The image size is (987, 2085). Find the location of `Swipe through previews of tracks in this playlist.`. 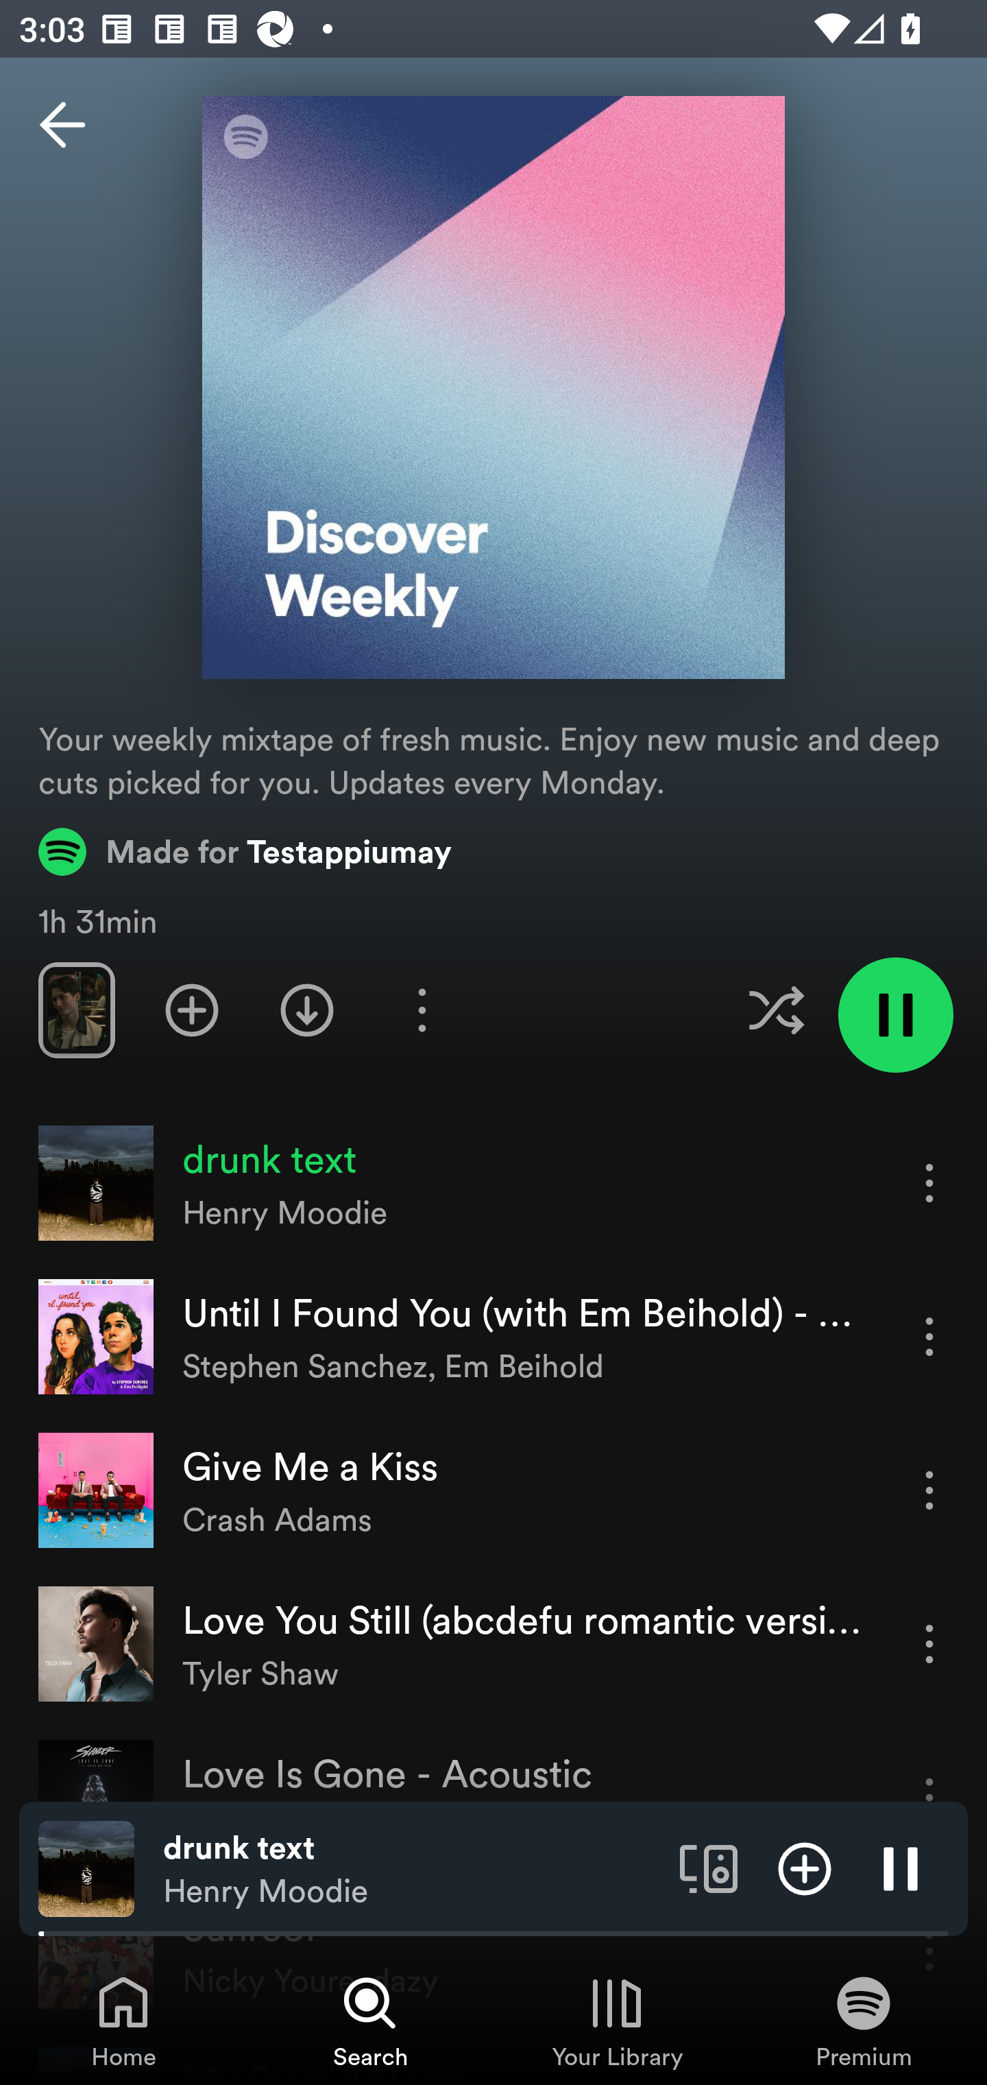

Swipe through previews of tracks in this playlist. is located at coordinates (76, 1010).